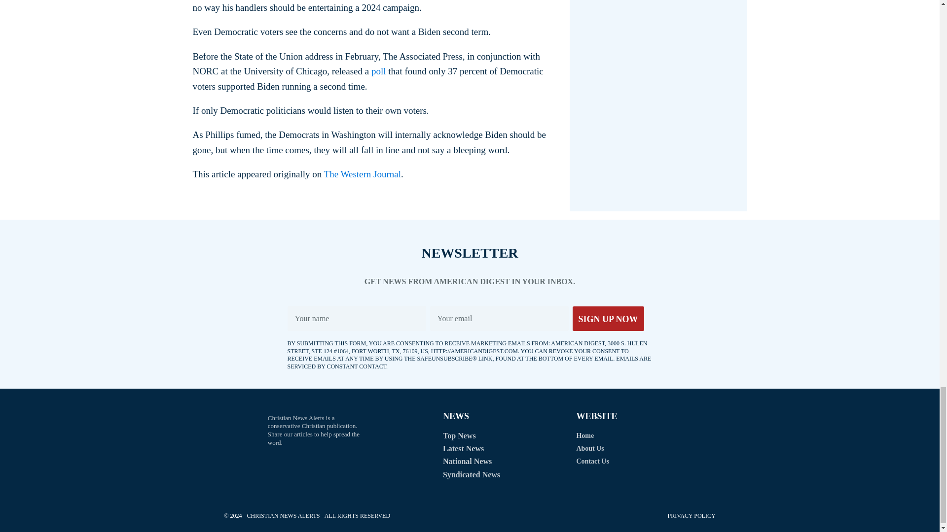 The image size is (947, 532). I want to click on poll, so click(379, 71).